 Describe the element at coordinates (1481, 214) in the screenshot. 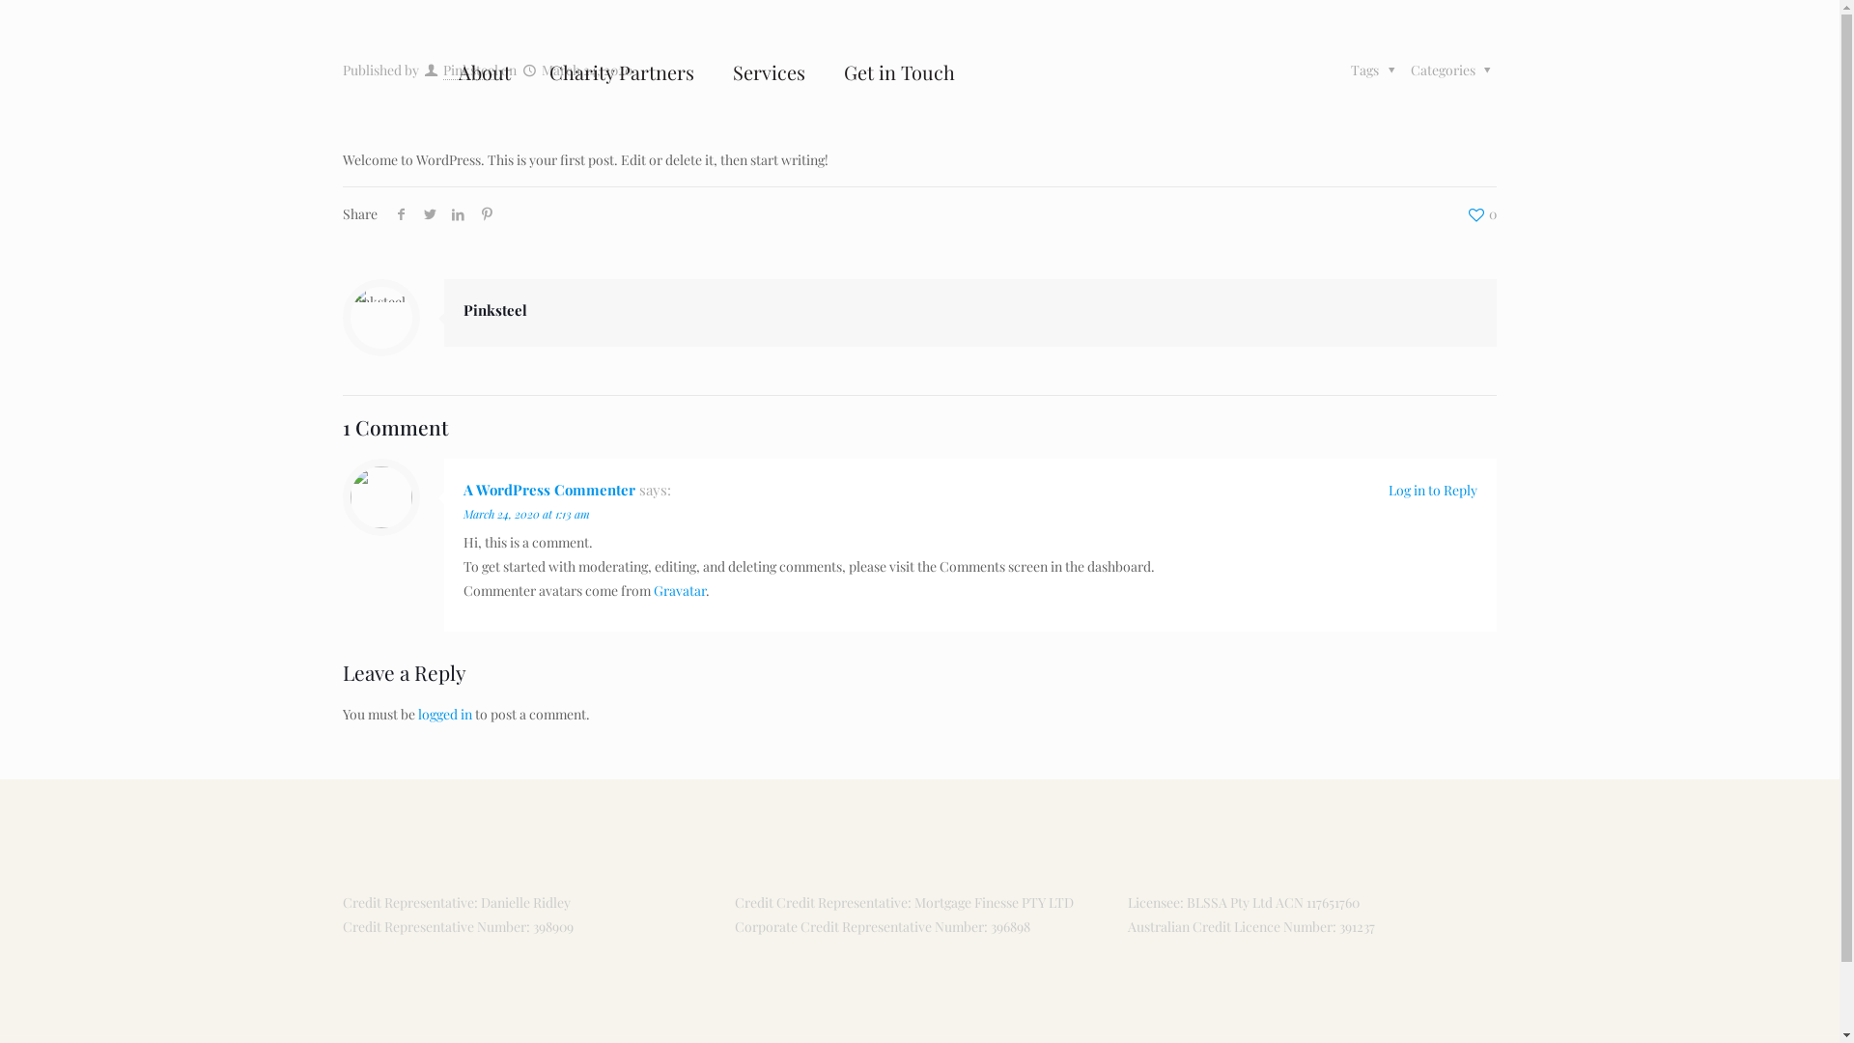

I see `0` at that location.